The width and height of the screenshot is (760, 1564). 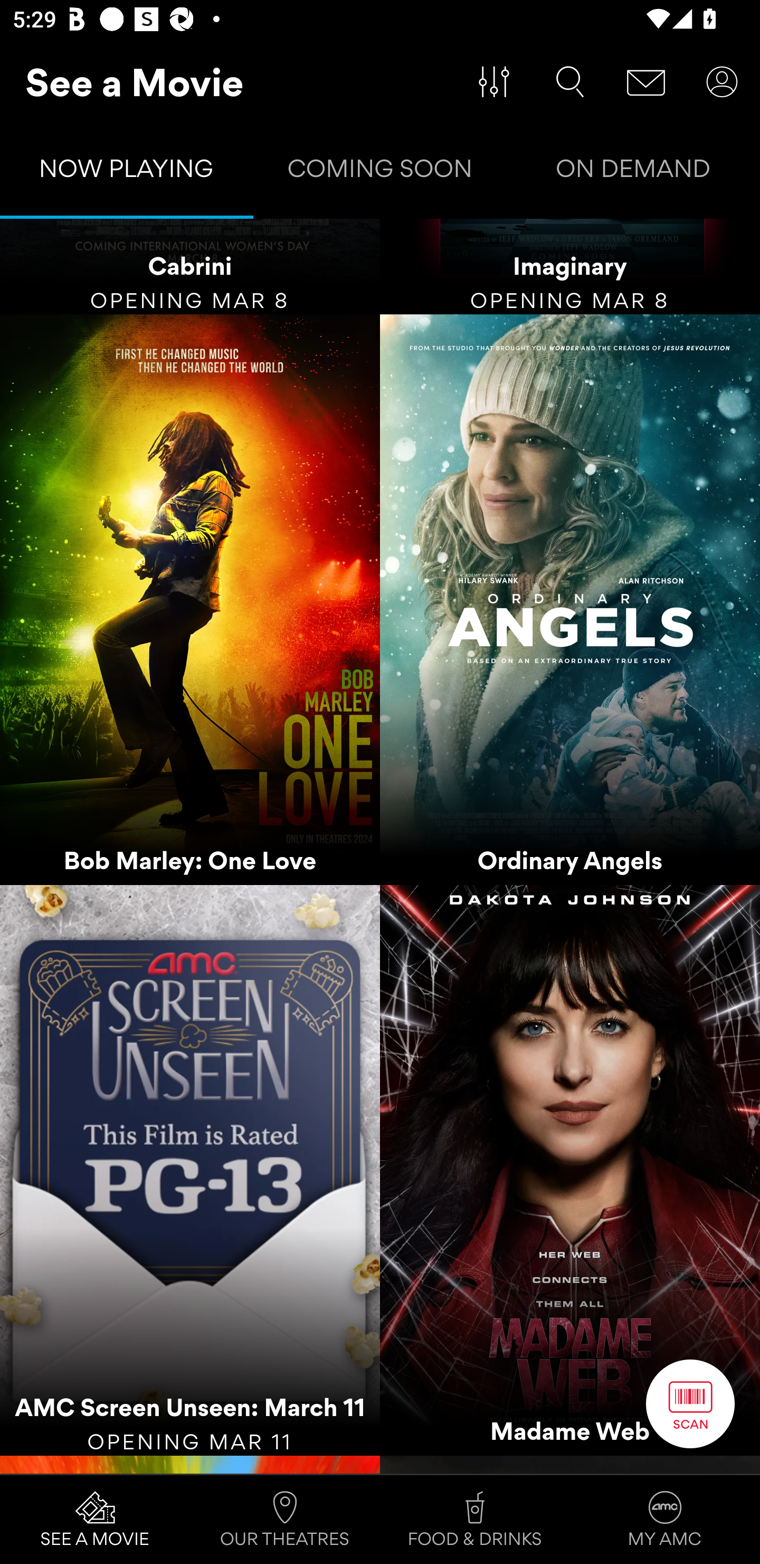 What do you see at coordinates (690, 1403) in the screenshot?
I see `Scan Button` at bounding box center [690, 1403].